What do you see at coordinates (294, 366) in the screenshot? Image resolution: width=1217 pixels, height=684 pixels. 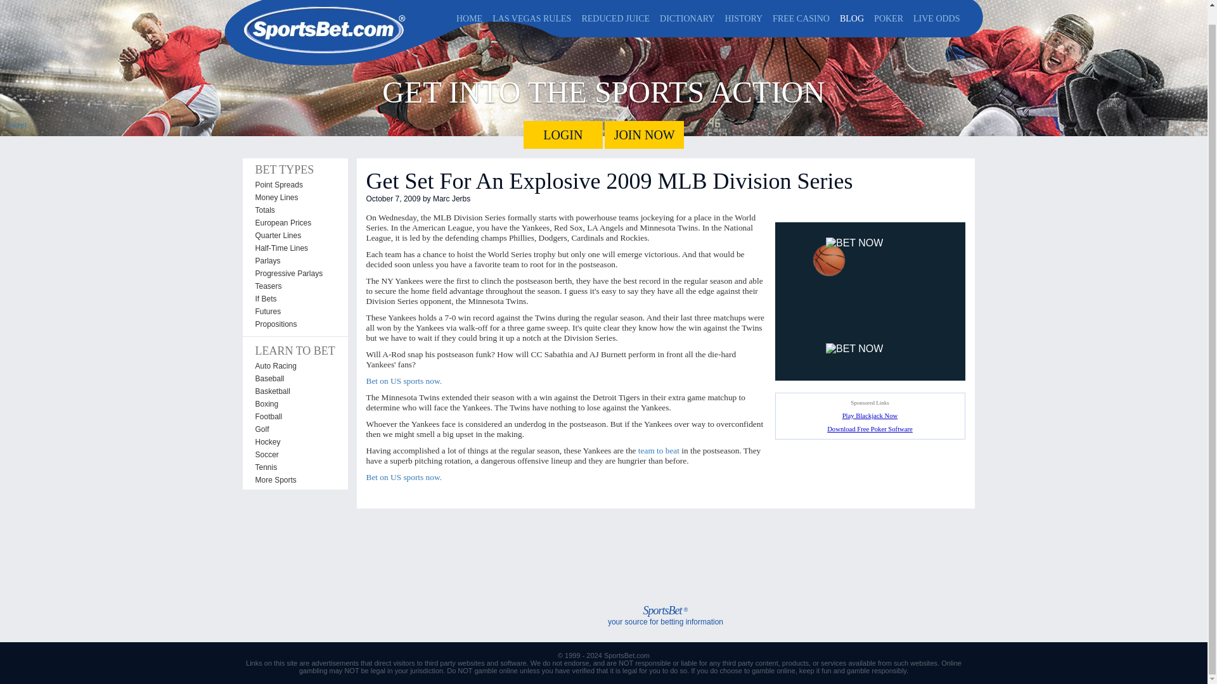 I see `Auto Racing` at bounding box center [294, 366].